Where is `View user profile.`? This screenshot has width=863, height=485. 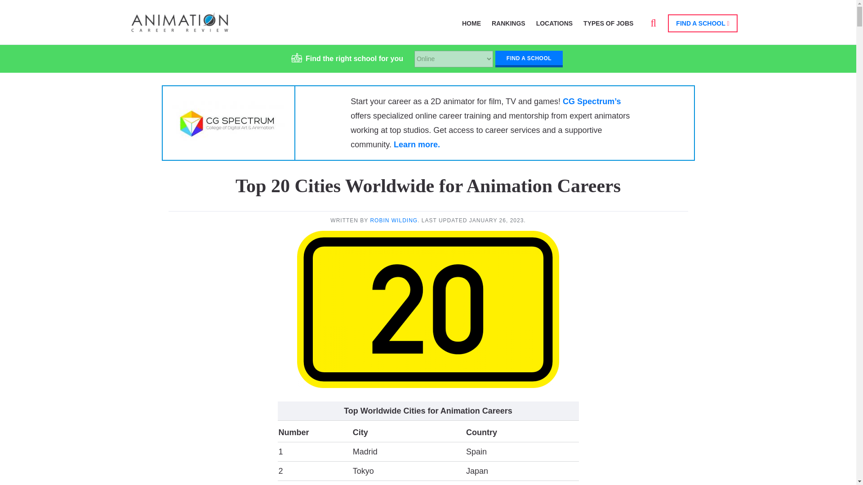
View user profile. is located at coordinates (394, 220).